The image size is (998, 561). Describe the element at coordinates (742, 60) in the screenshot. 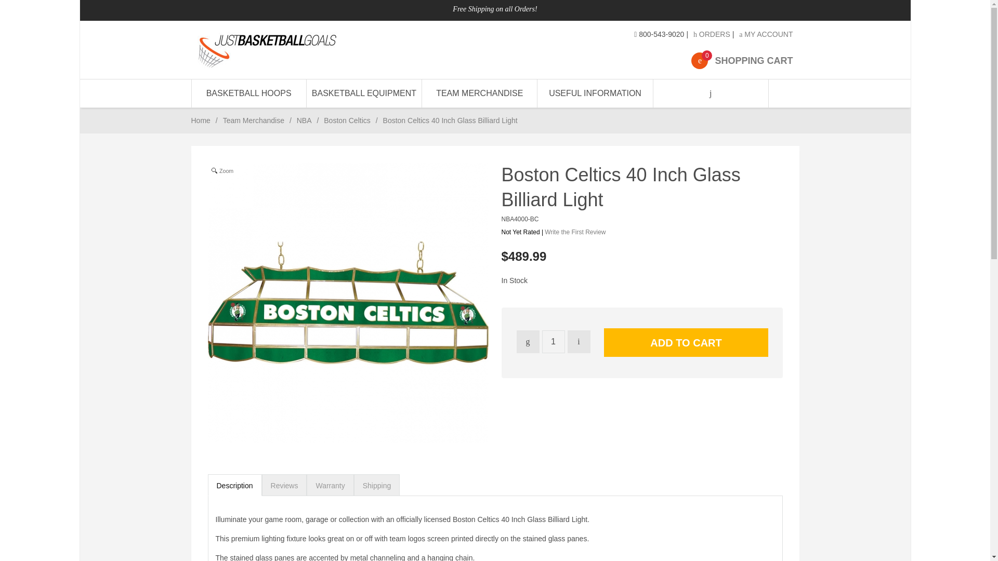

I see `ORDERS` at that location.